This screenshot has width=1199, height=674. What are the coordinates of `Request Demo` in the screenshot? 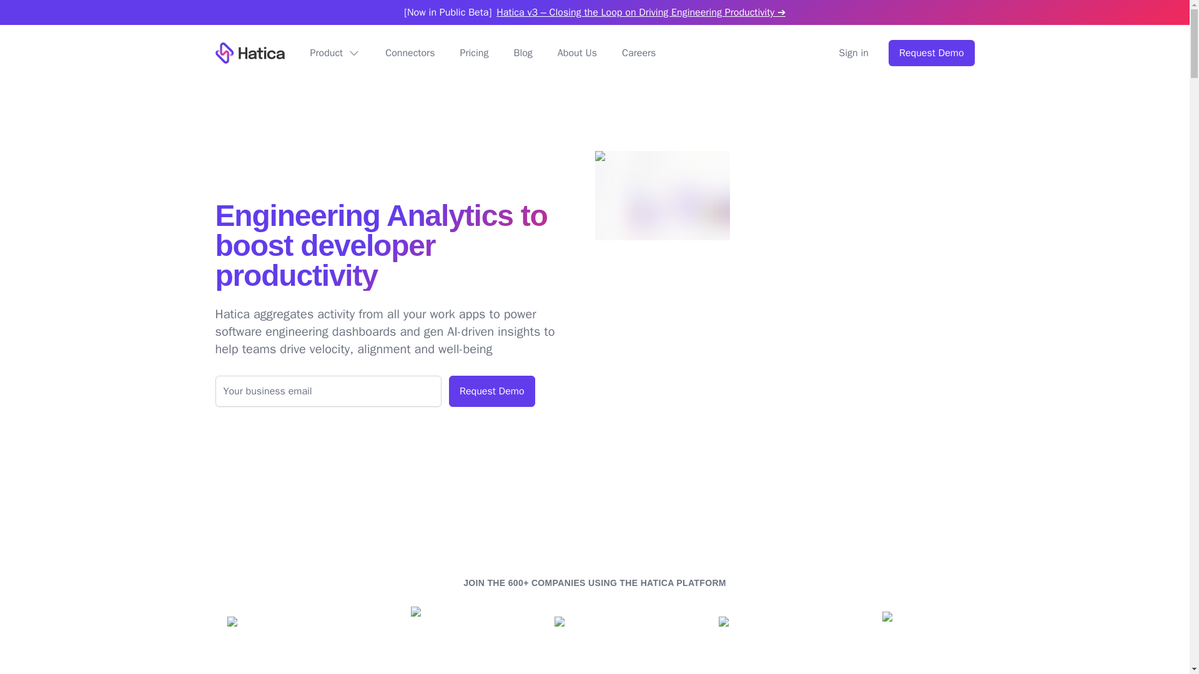 It's located at (931, 52).